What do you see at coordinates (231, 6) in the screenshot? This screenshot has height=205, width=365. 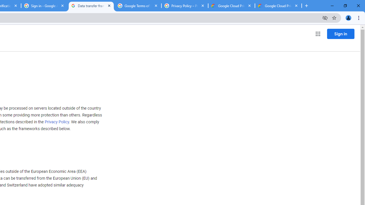 I see `Google Cloud Privacy Notice` at bounding box center [231, 6].